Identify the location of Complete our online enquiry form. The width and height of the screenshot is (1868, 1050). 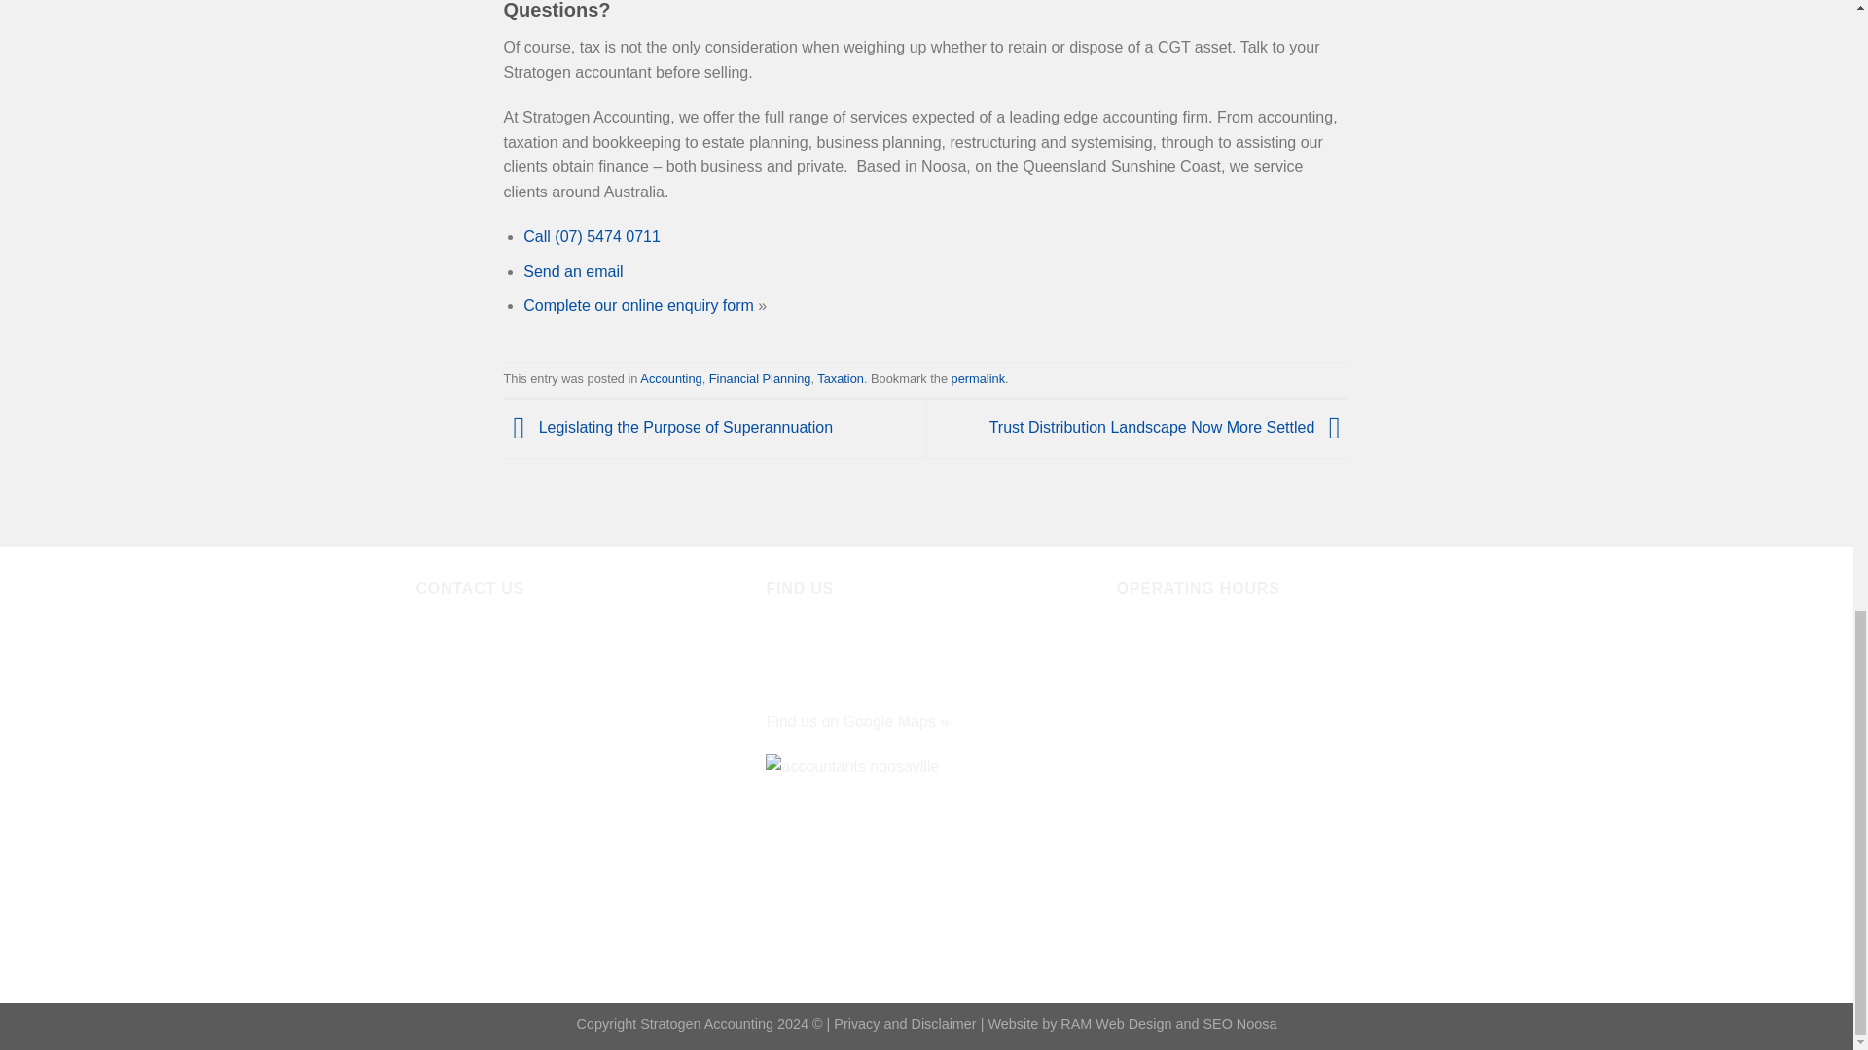
(638, 305).